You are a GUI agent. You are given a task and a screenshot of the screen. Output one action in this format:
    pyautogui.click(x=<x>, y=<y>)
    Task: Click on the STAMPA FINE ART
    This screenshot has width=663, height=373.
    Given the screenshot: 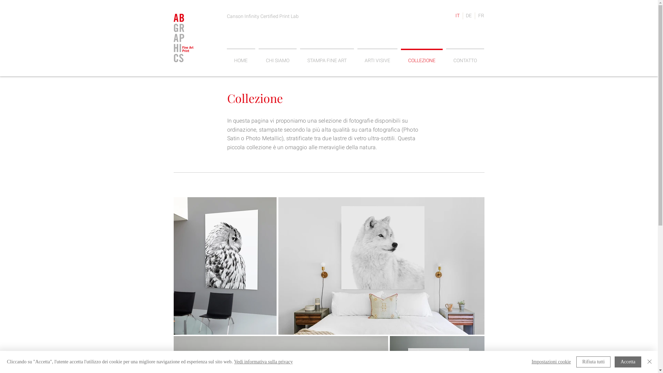 What is the action you would take?
    pyautogui.click(x=327, y=57)
    